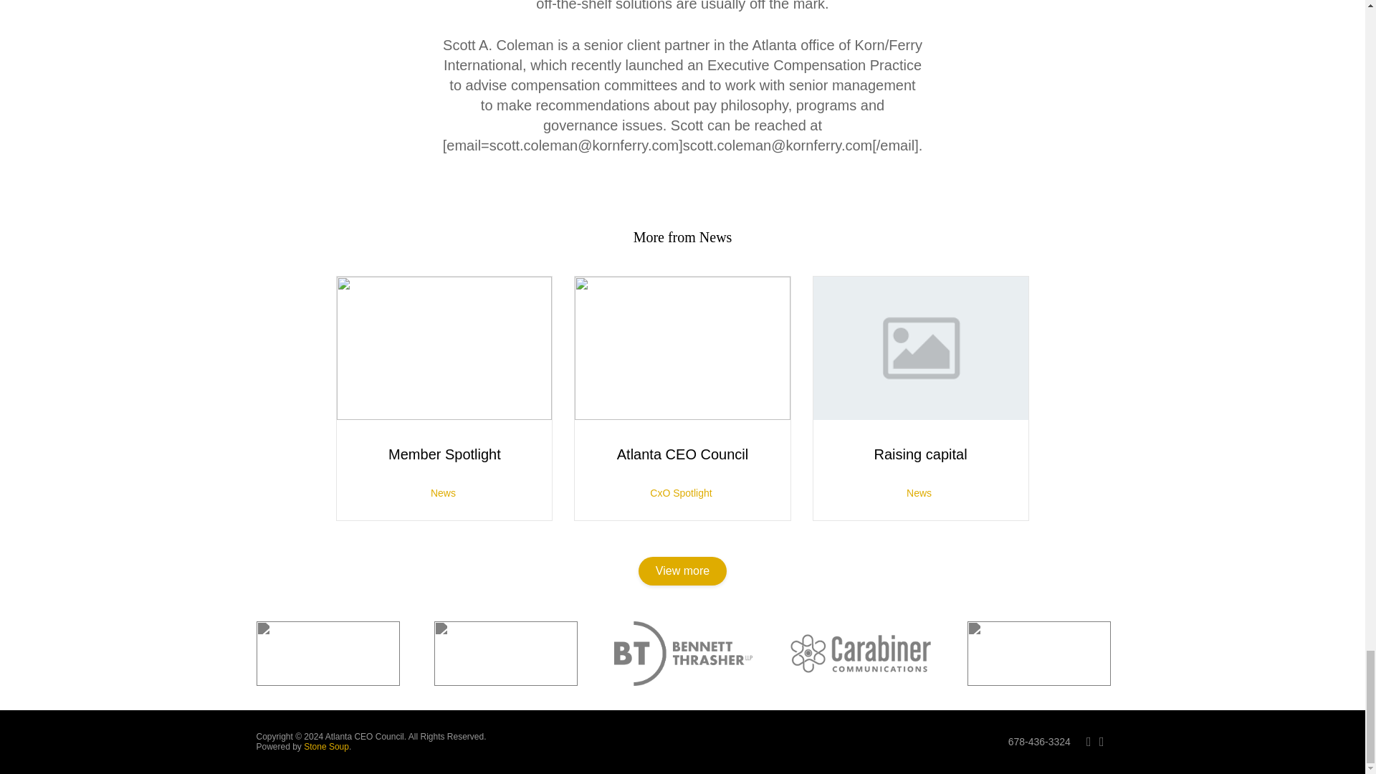  Describe the element at coordinates (682, 570) in the screenshot. I see `View more` at that location.